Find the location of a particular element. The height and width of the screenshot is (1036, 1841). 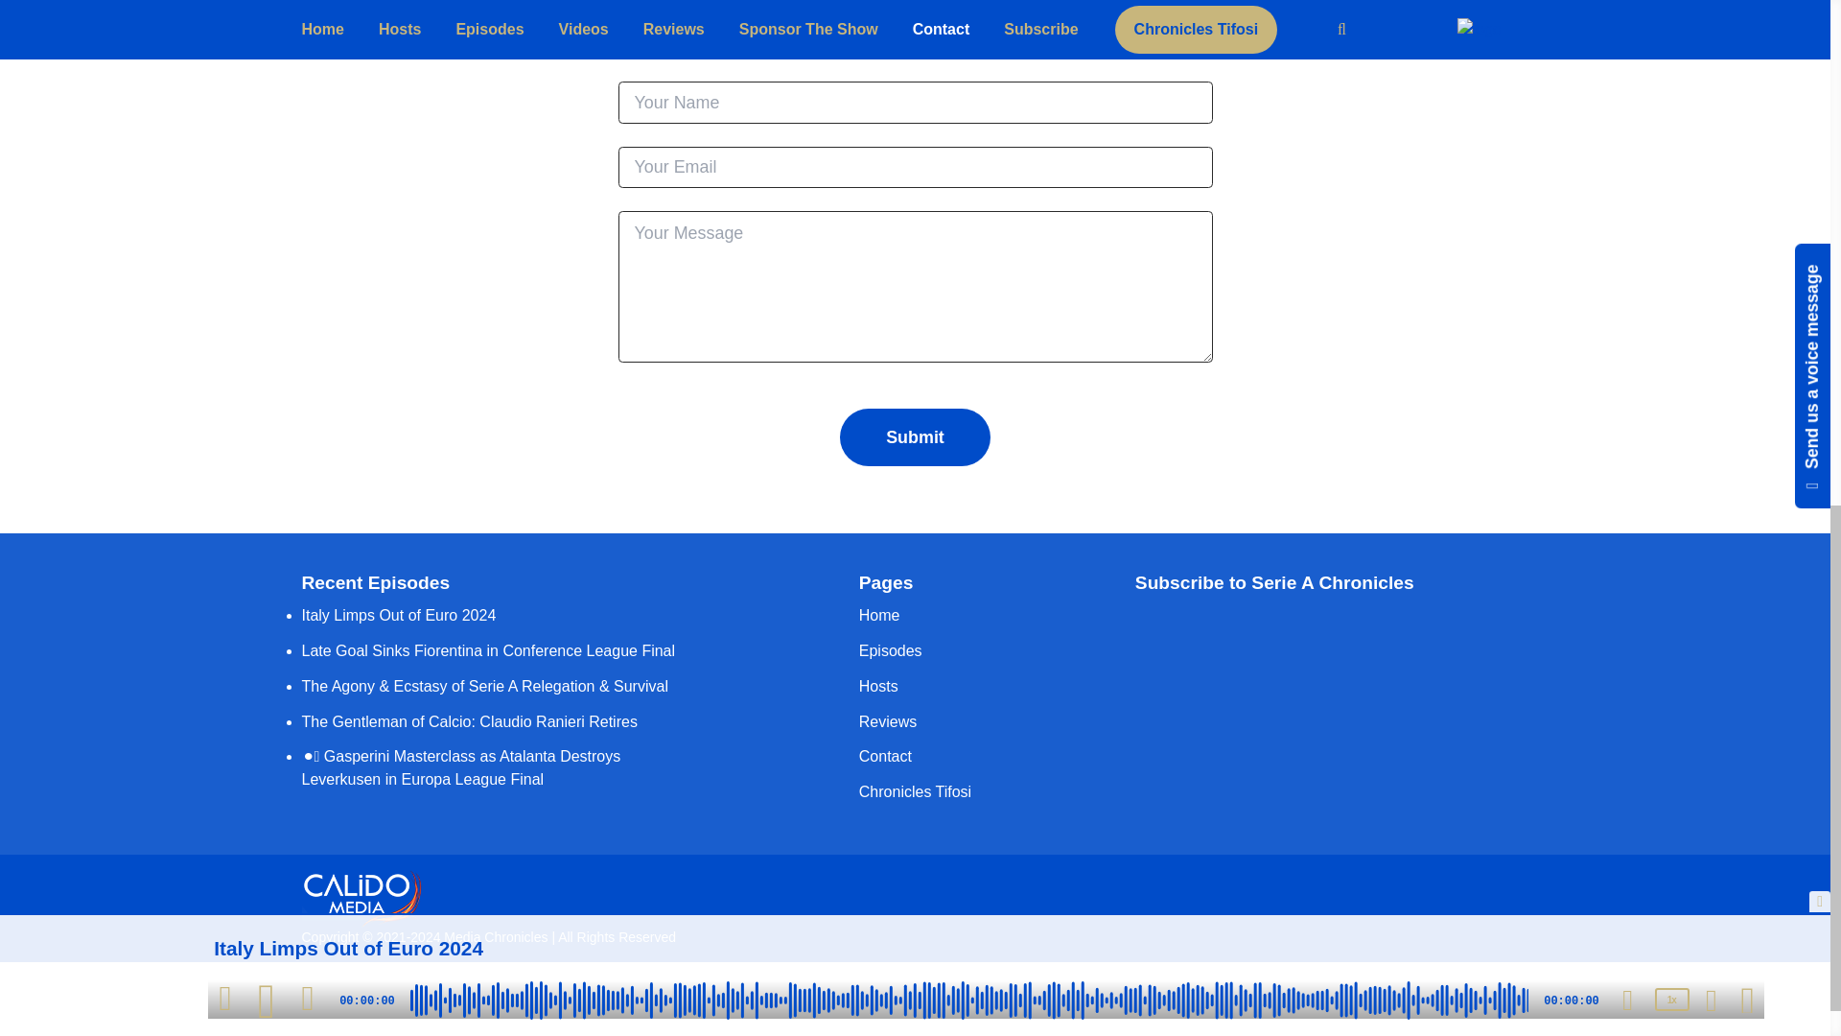

Castbox.fm is located at coordinates (1389, 661).